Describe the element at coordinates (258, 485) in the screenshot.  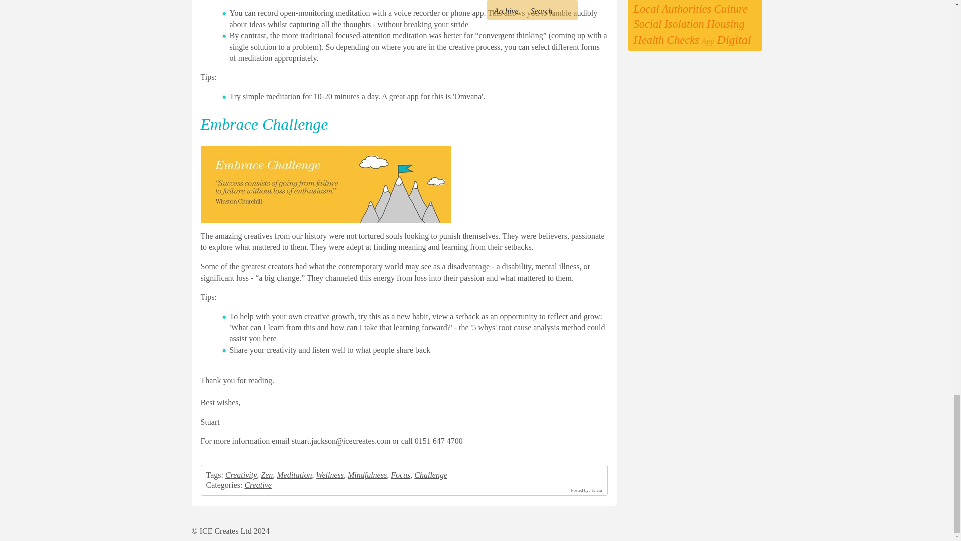
I see `Creative` at that location.